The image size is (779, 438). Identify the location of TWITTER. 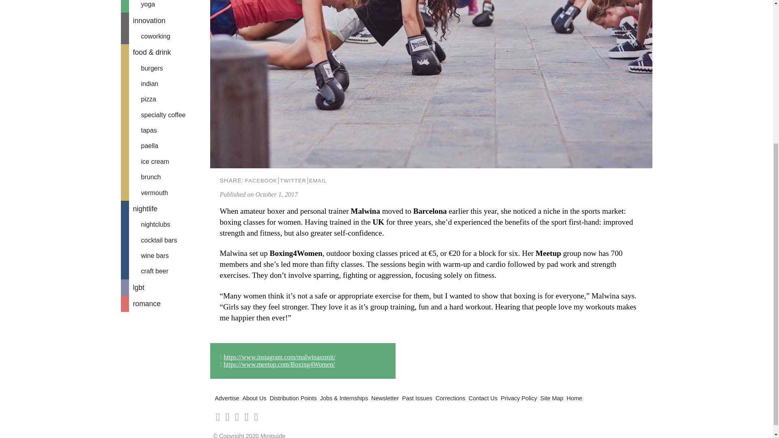
(293, 180).